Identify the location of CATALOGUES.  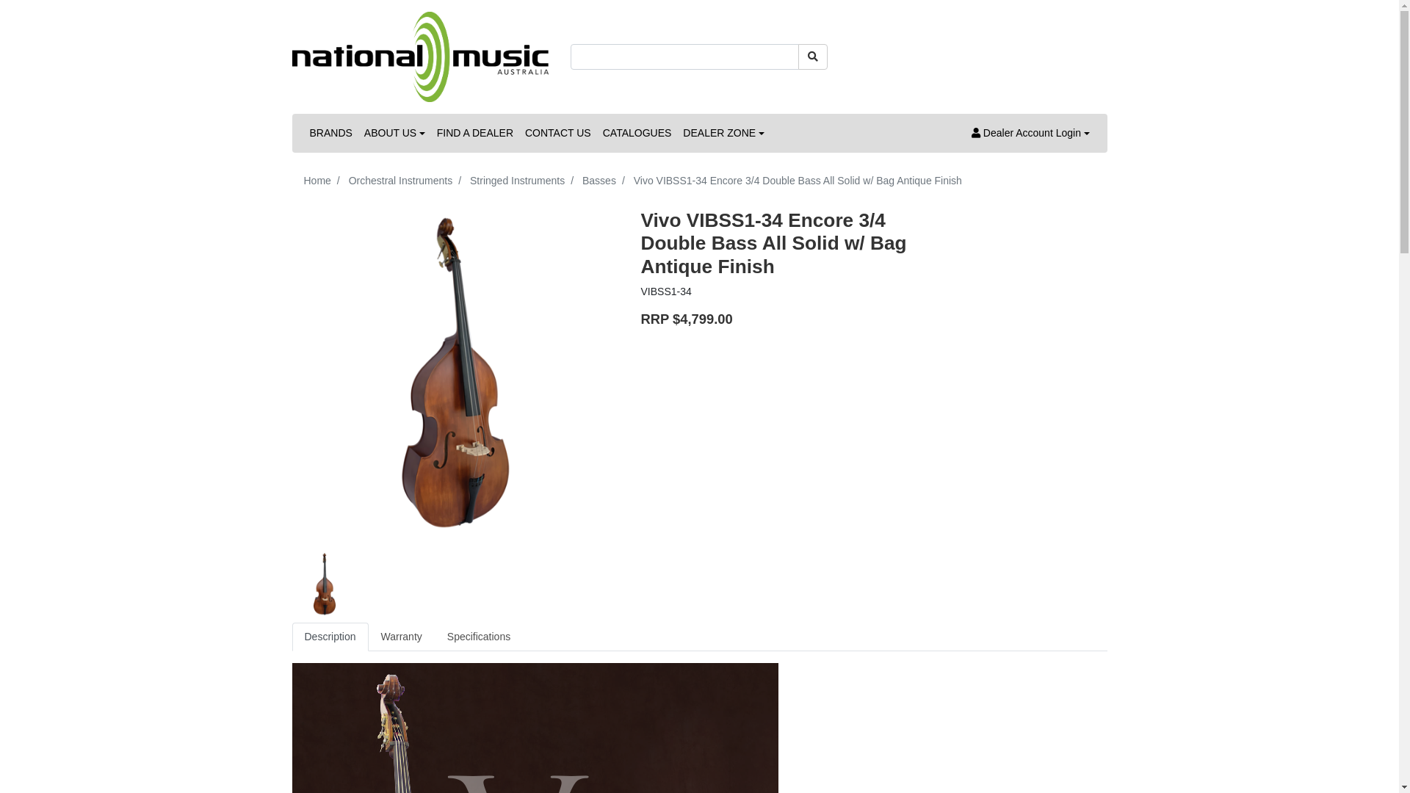
(637, 134).